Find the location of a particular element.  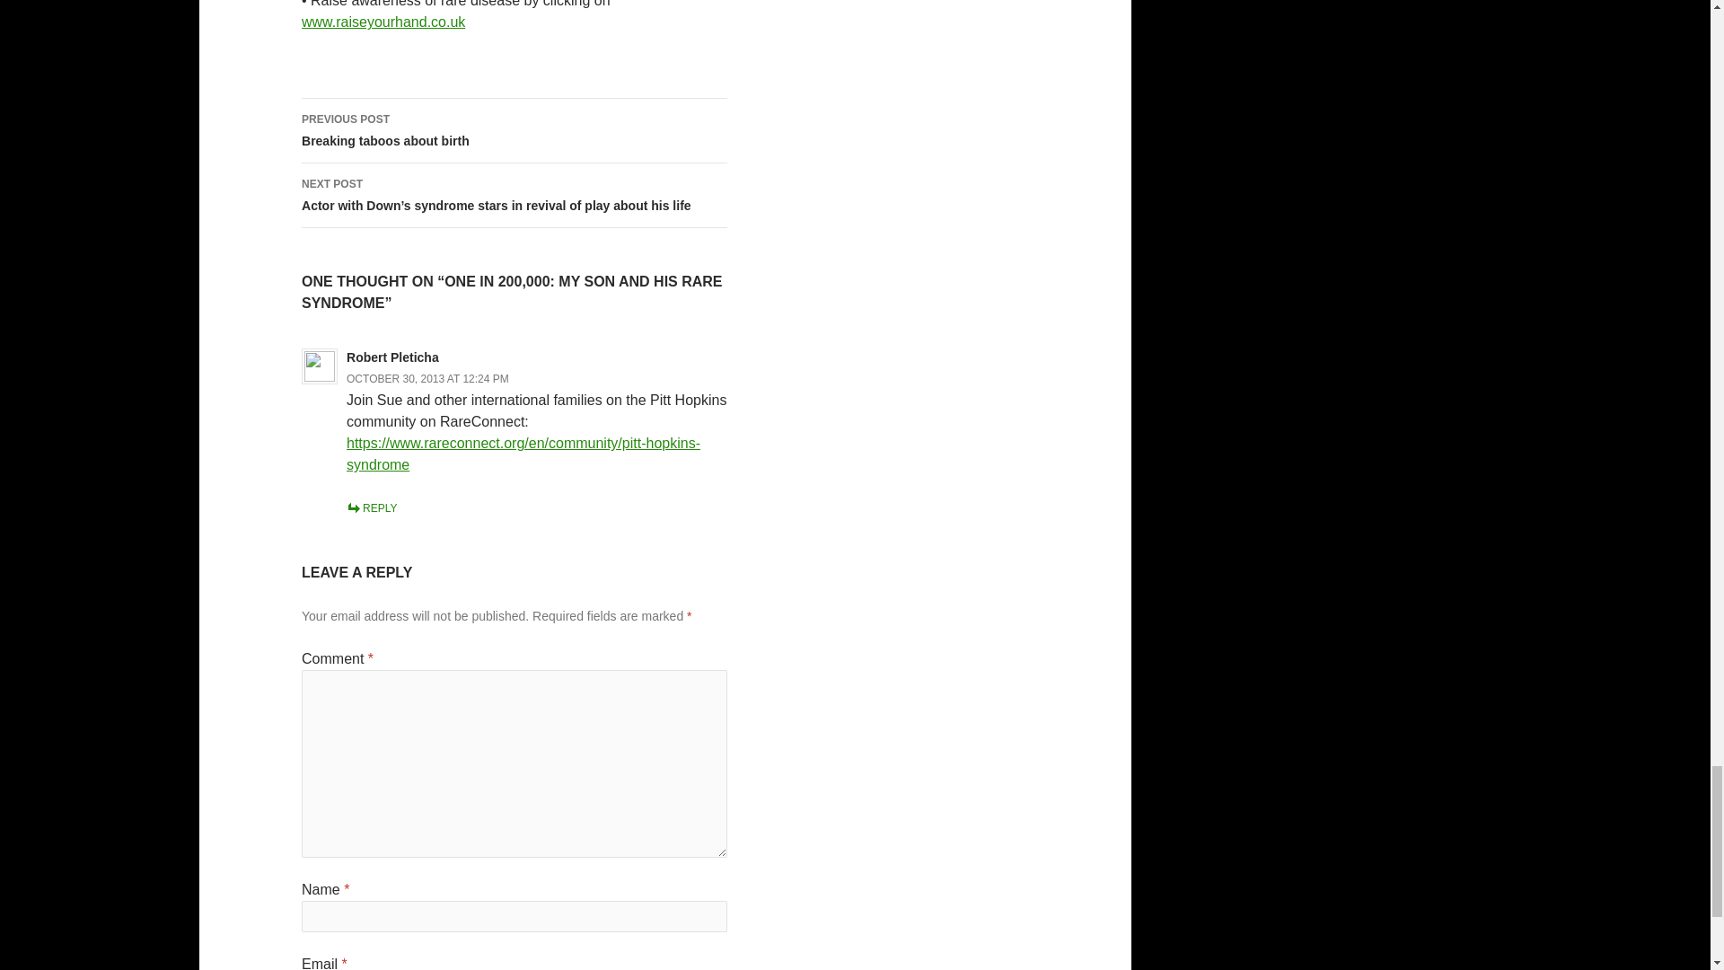

Robert Pleticha is located at coordinates (515, 131).